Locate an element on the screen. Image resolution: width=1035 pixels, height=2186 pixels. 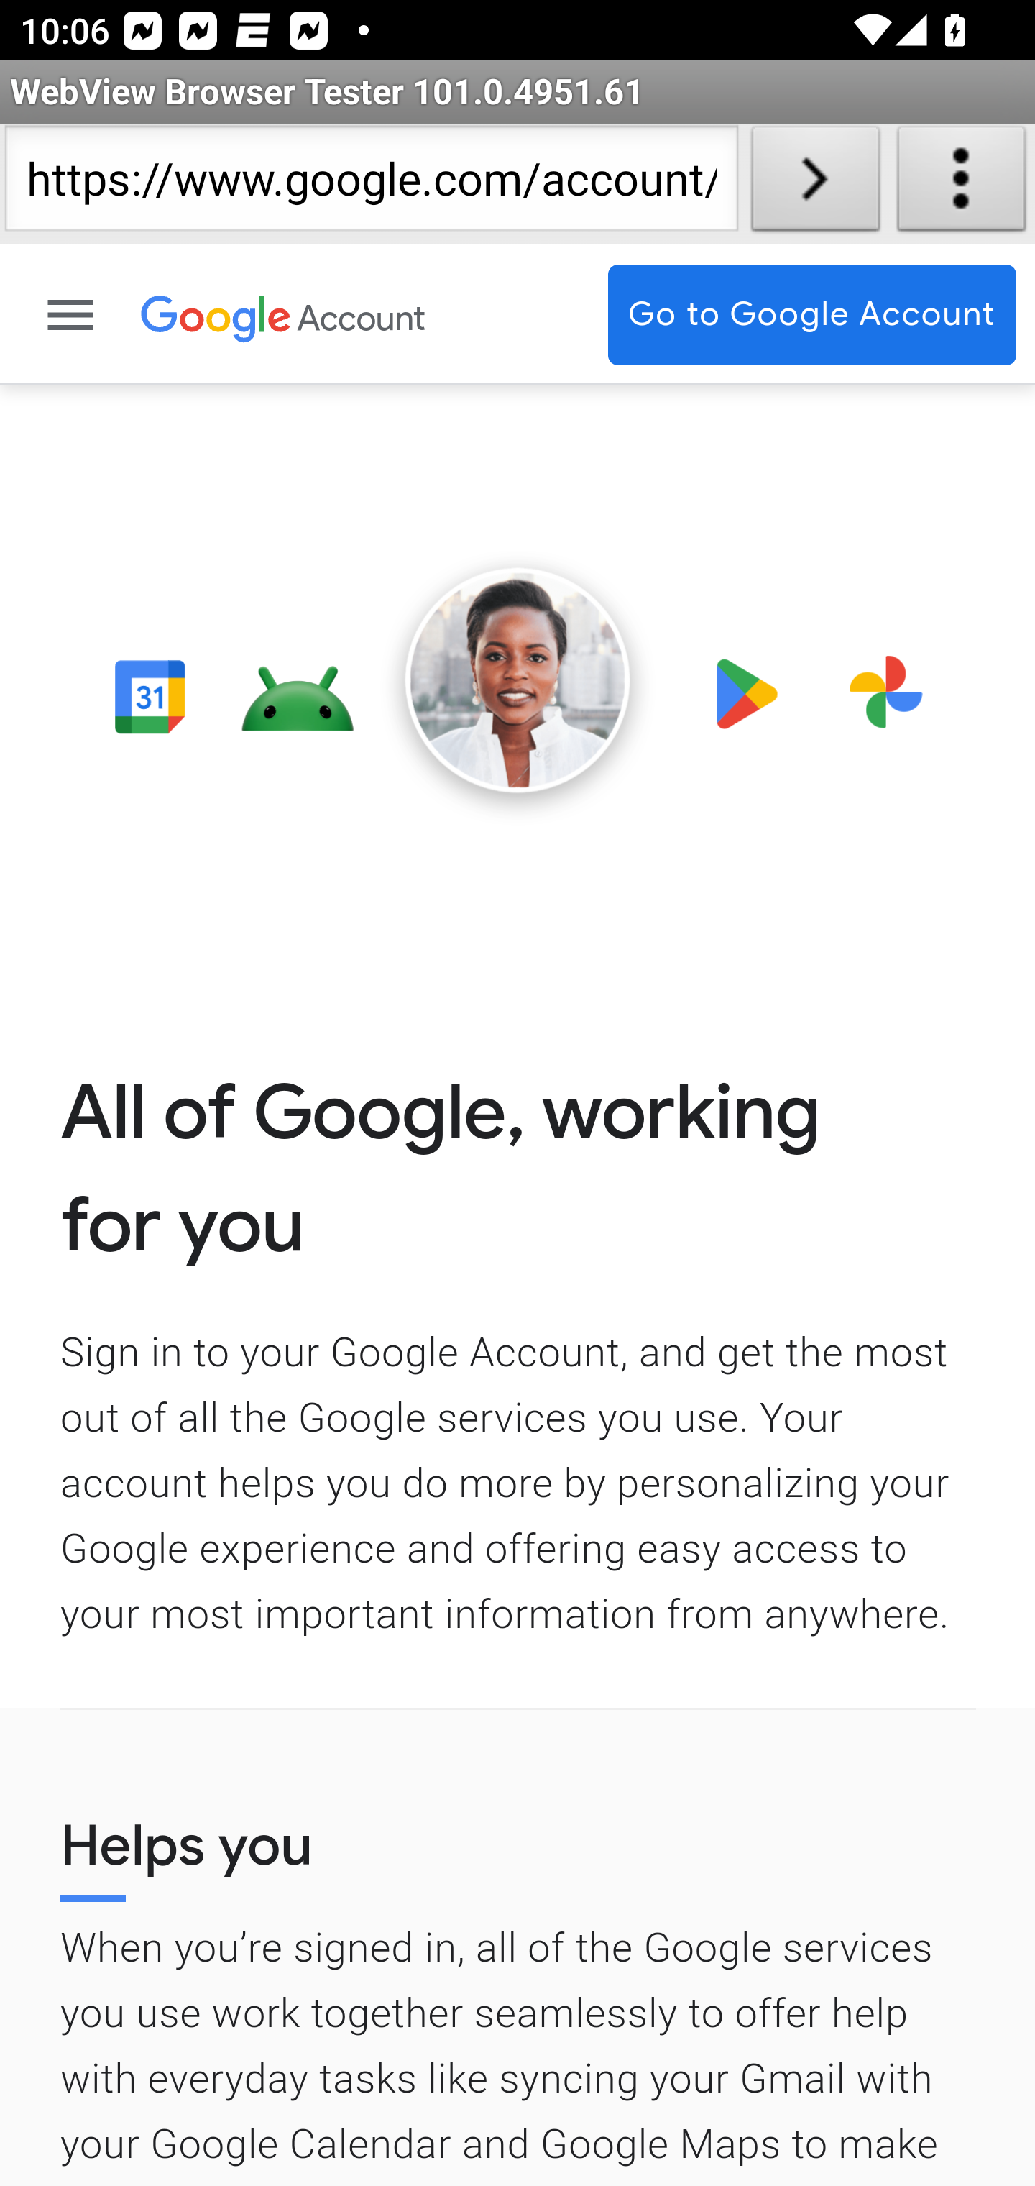
Open the navigation drawer is located at coordinates (72, 315).